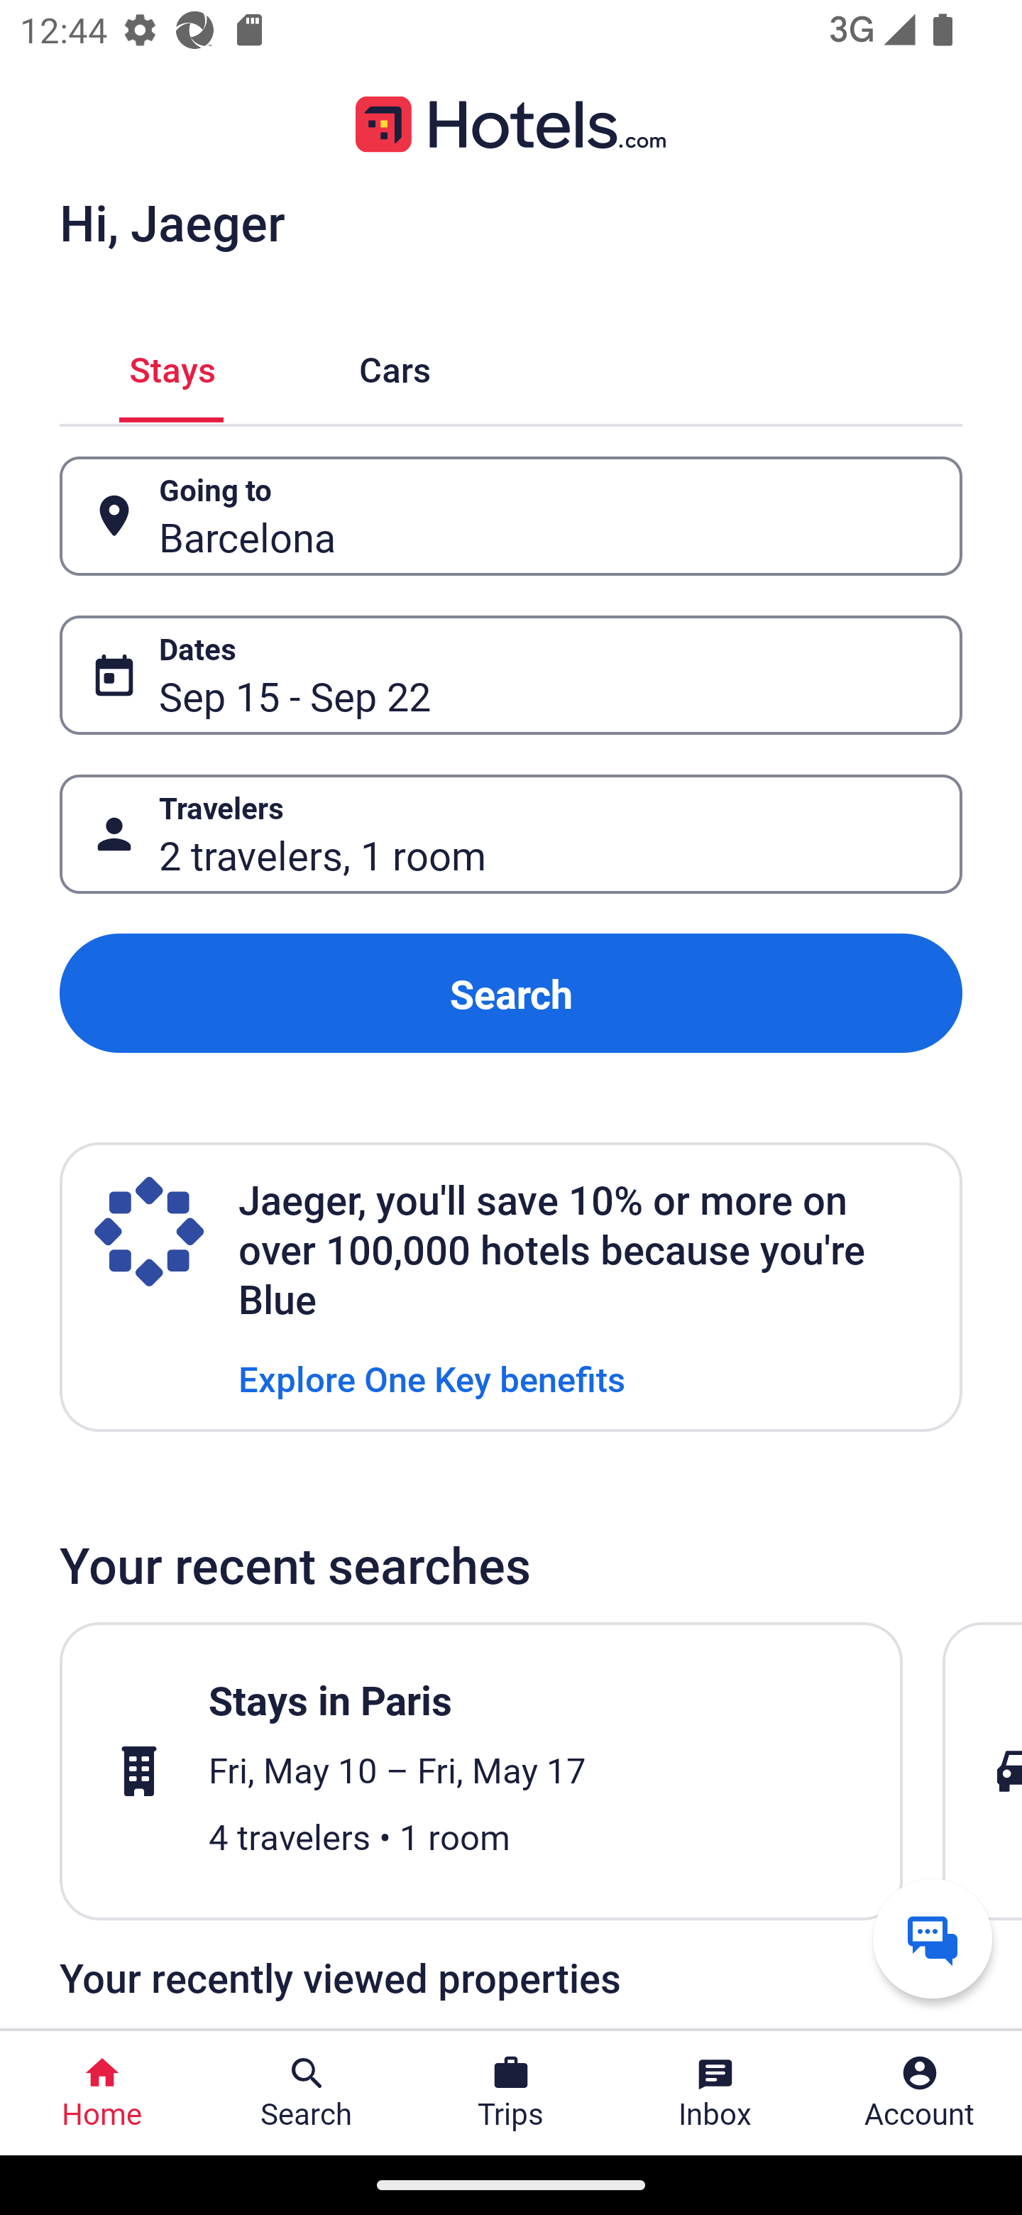  What do you see at coordinates (511, 515) in the screenshot?
I see `Going to Button Barcelona` at bounding box center [511, 515].